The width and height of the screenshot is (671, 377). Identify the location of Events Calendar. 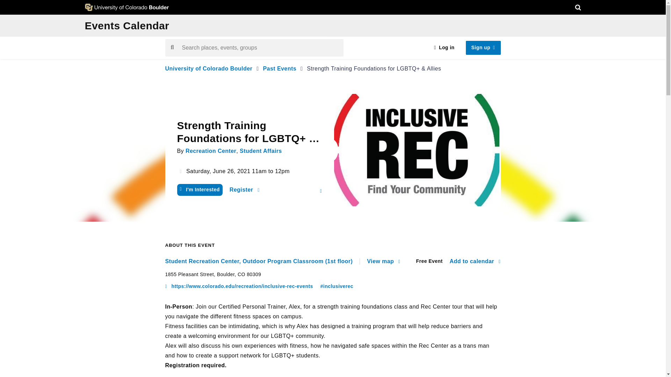
(127, 25).